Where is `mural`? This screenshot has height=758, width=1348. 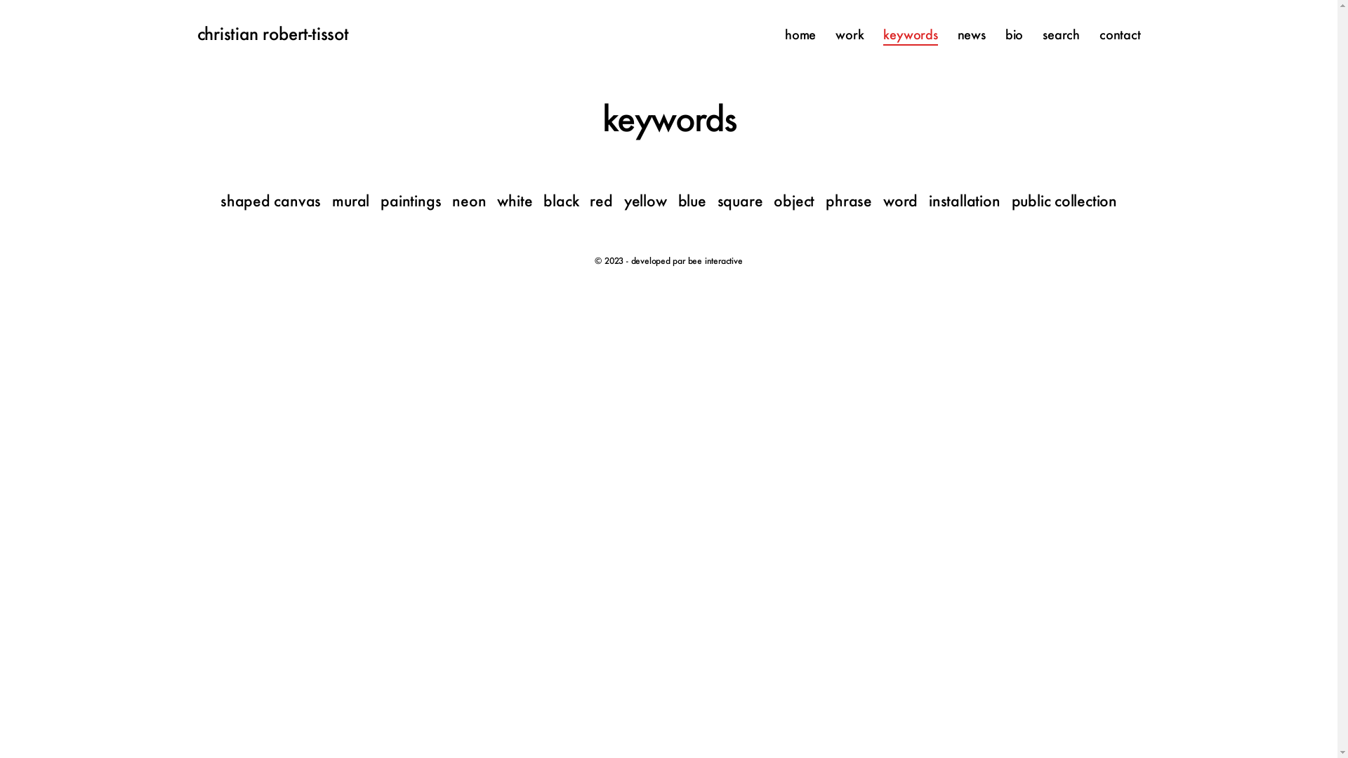
mural is located at coordinates (351, 201).